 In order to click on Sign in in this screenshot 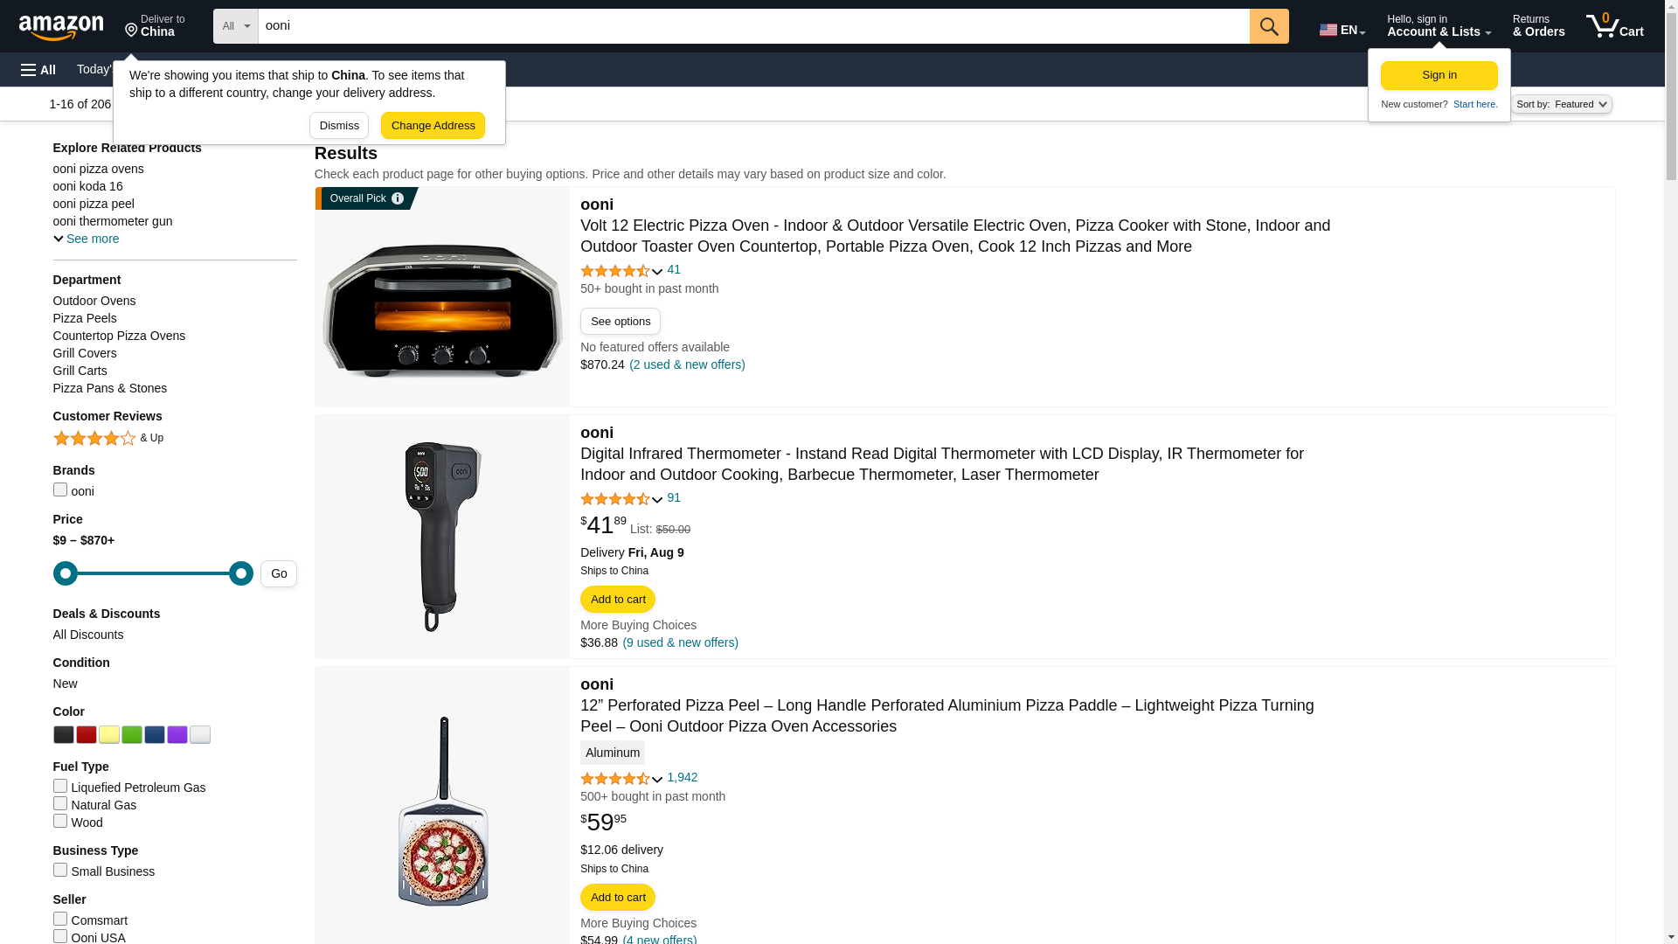, I will do `click(69, 24)`.